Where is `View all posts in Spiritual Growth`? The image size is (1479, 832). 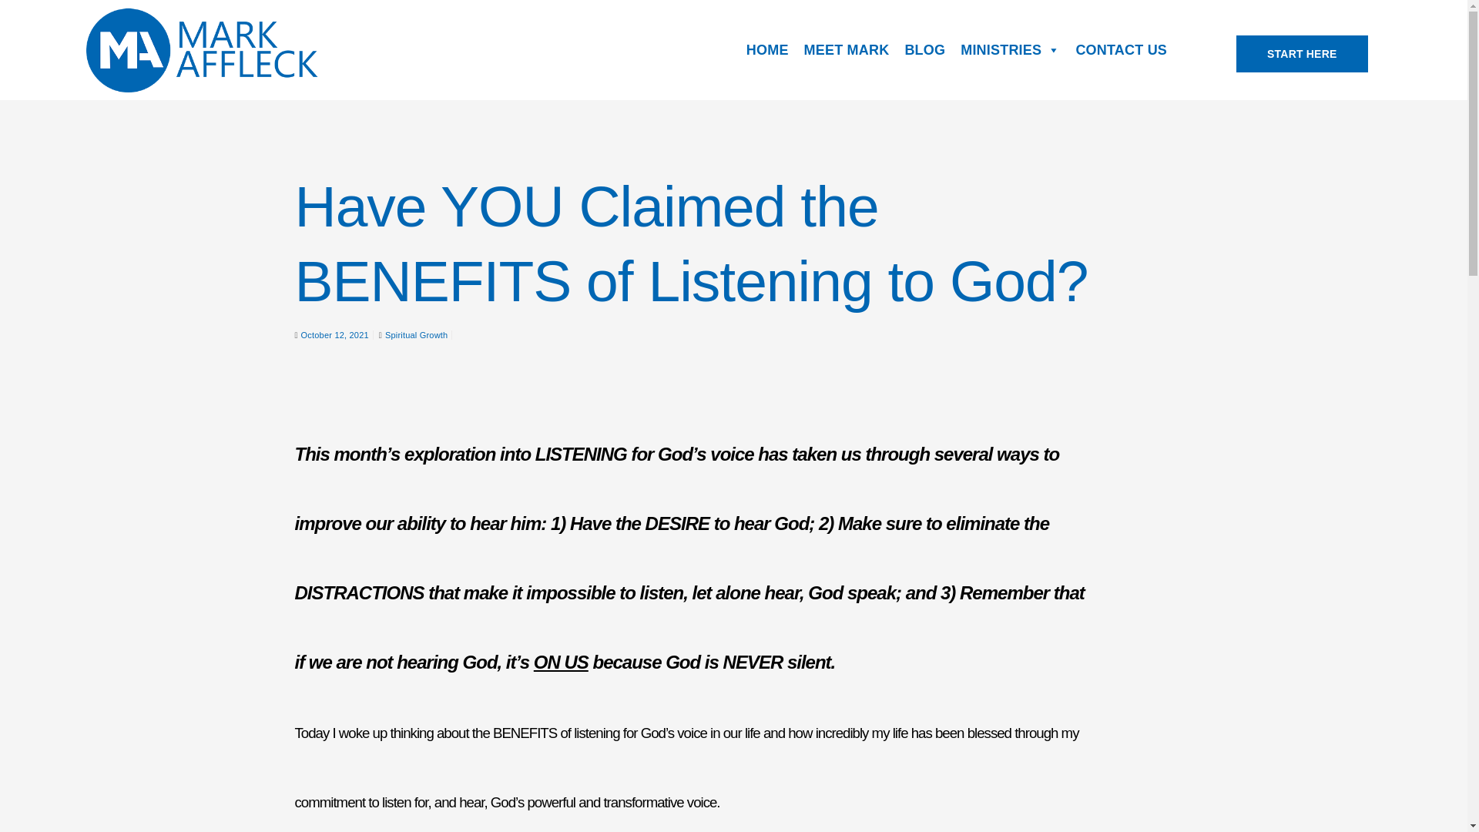
View all posts in Spiritual Growth is located at coordinates (416, 334).